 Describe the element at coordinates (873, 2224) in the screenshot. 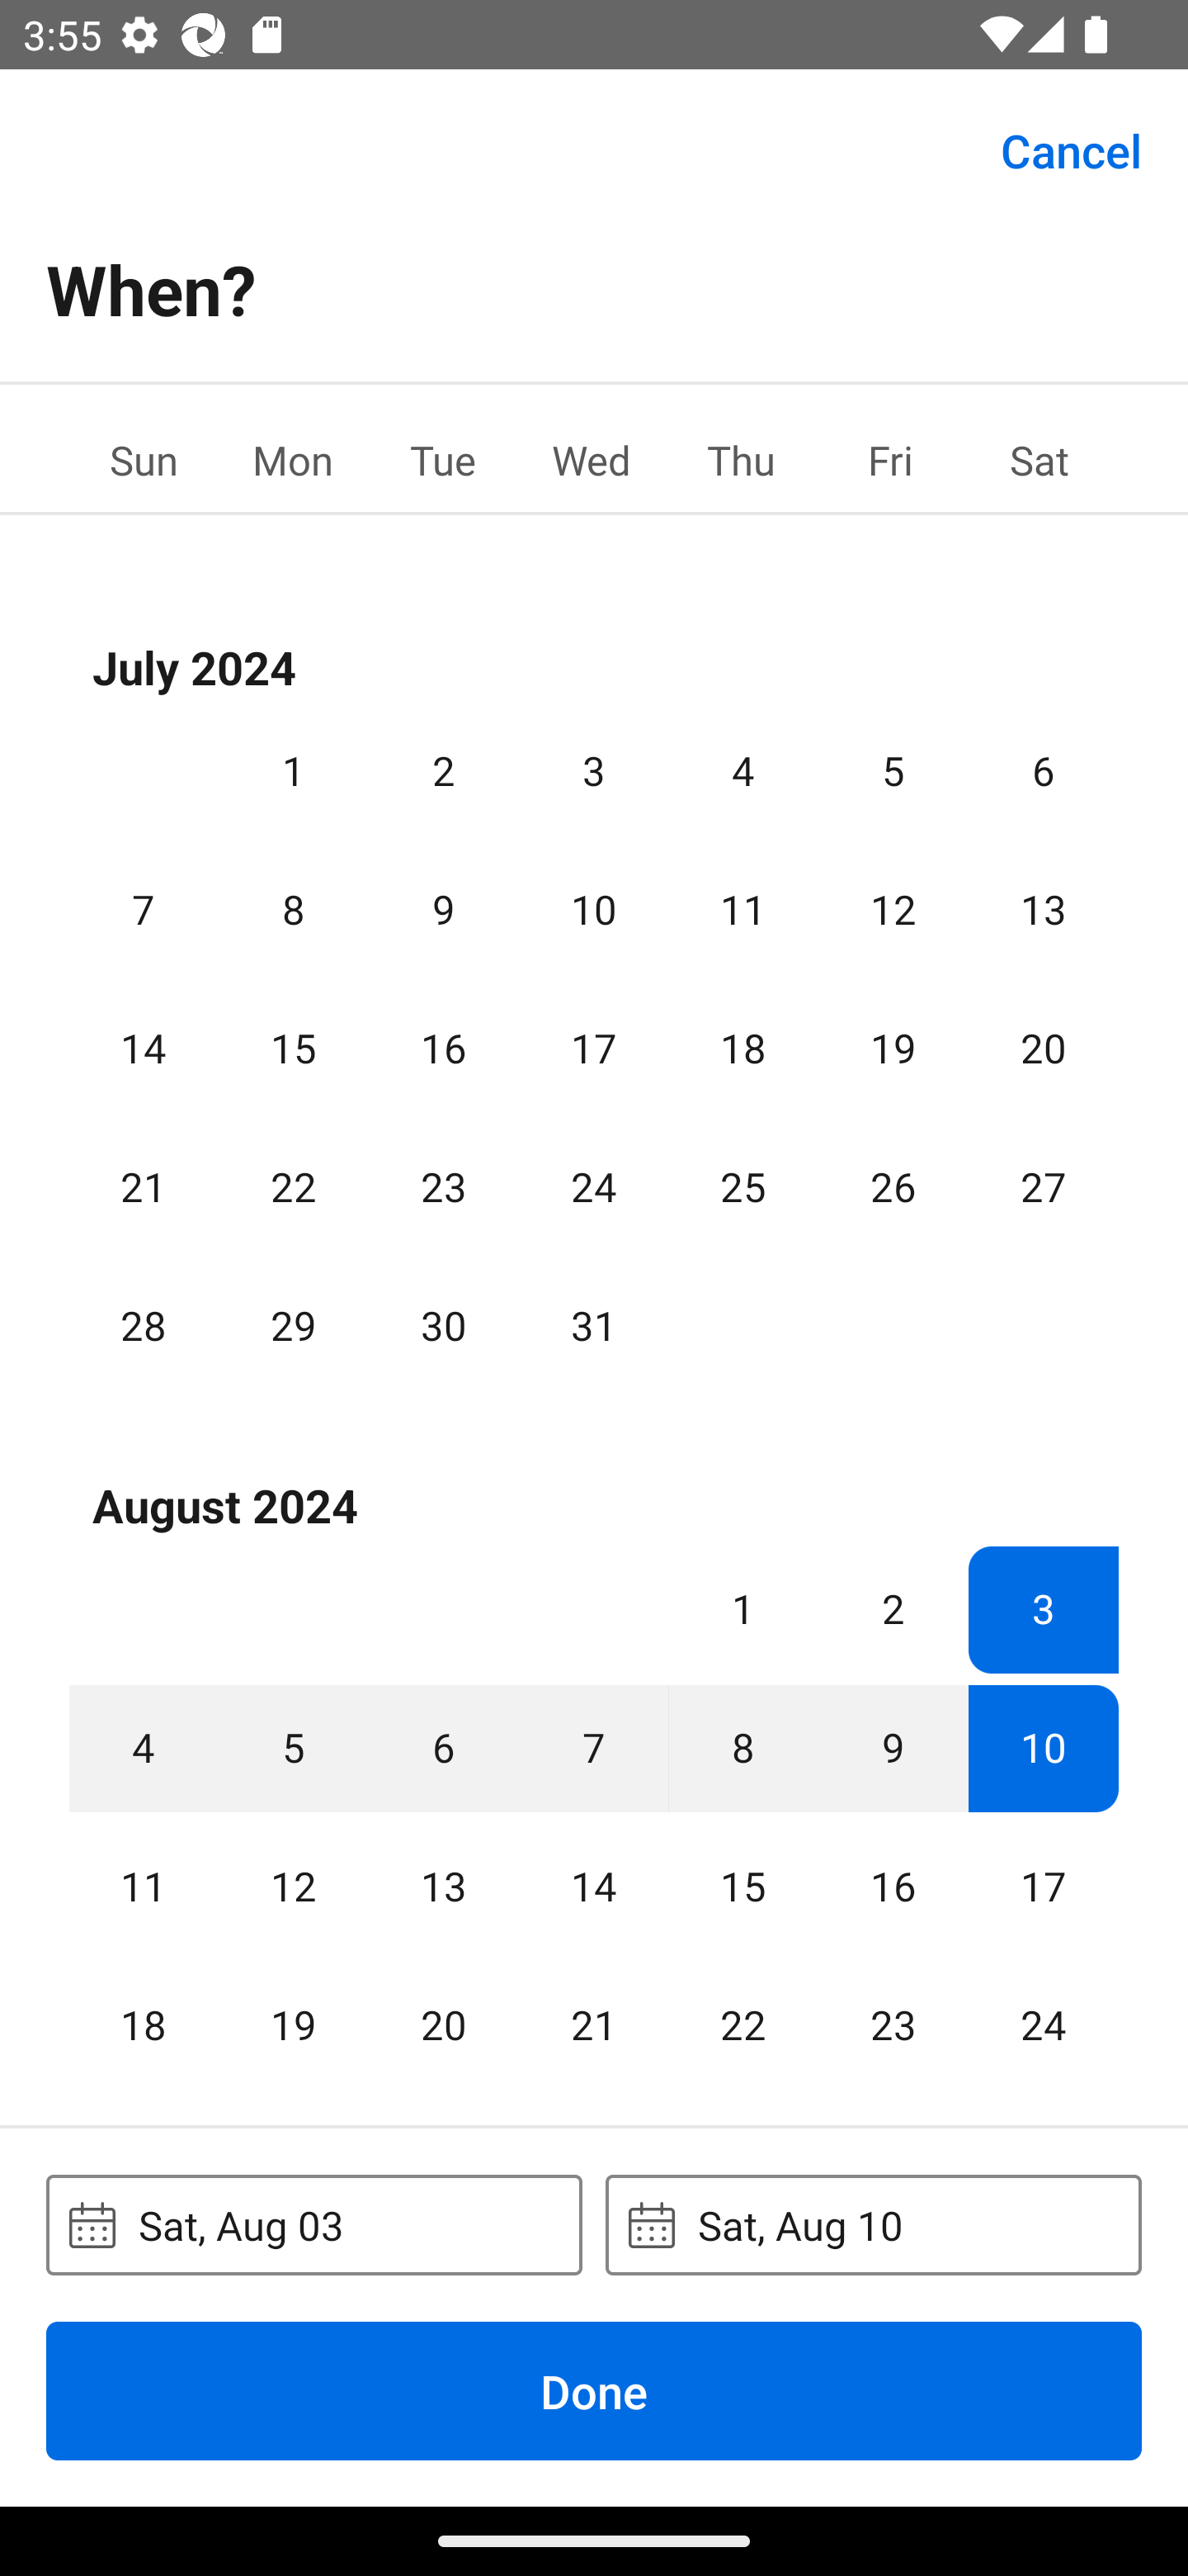

I see `Sat, Aug 10` at that location.